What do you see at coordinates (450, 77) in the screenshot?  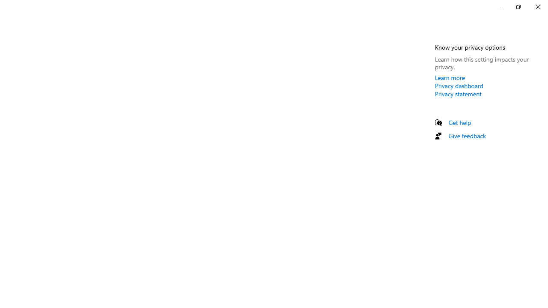 I see `Learn more` at bounding box center [450, 77].